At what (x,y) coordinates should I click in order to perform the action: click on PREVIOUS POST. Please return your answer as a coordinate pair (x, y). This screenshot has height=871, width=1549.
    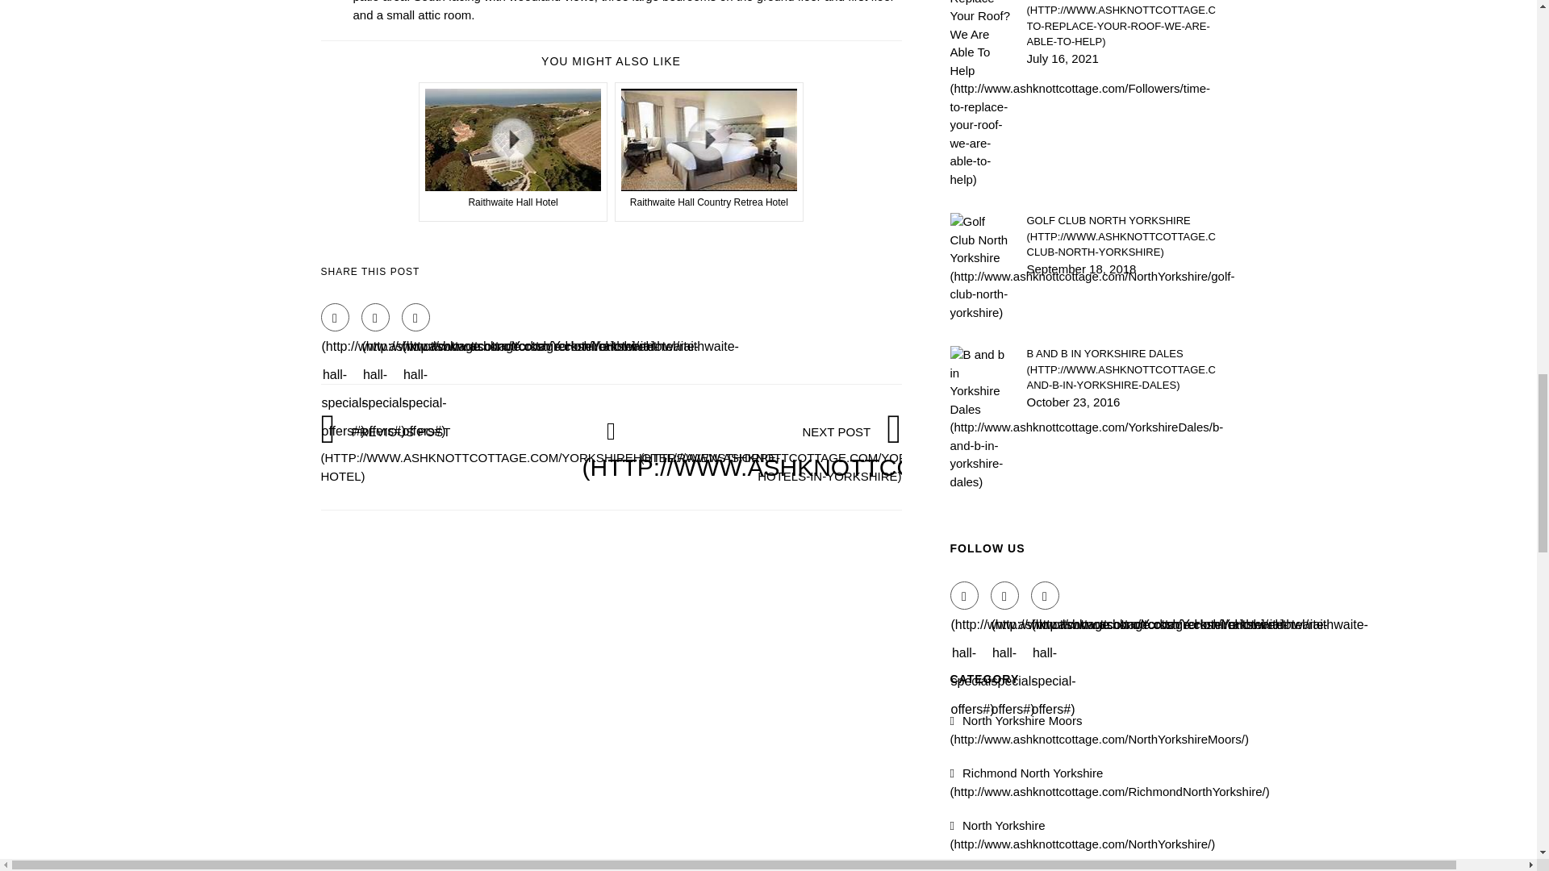
    Looking at the image, I should click on (550, 453).